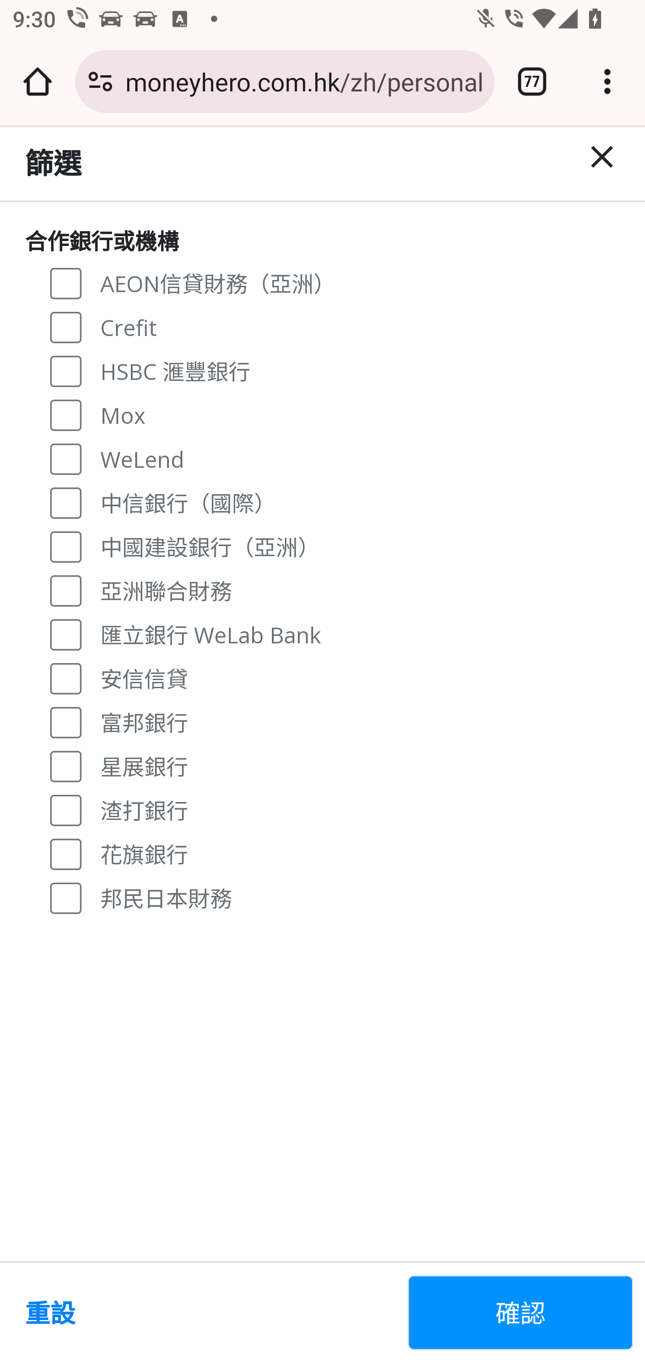  I want to click on 重設, so click(210, 1313).